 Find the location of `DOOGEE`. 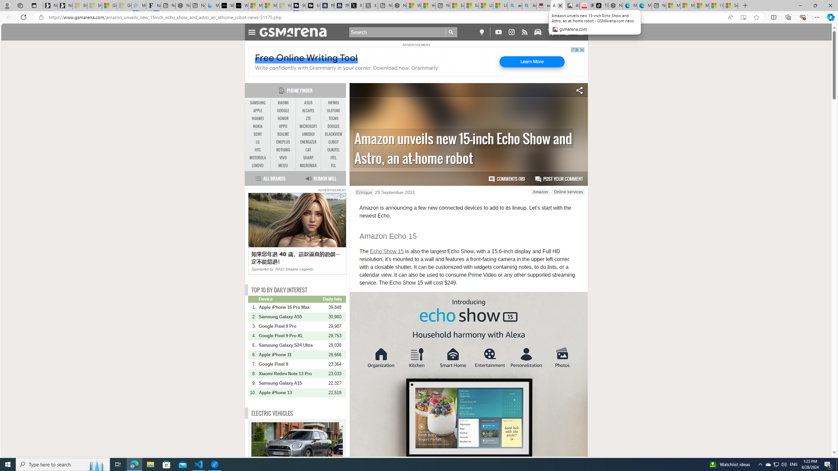

DOOGEE is located at coordinates (333, 126).